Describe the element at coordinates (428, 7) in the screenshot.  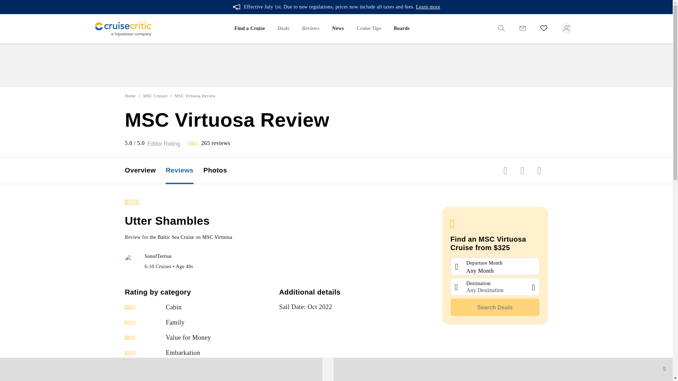
I see `Learn more` at that location.